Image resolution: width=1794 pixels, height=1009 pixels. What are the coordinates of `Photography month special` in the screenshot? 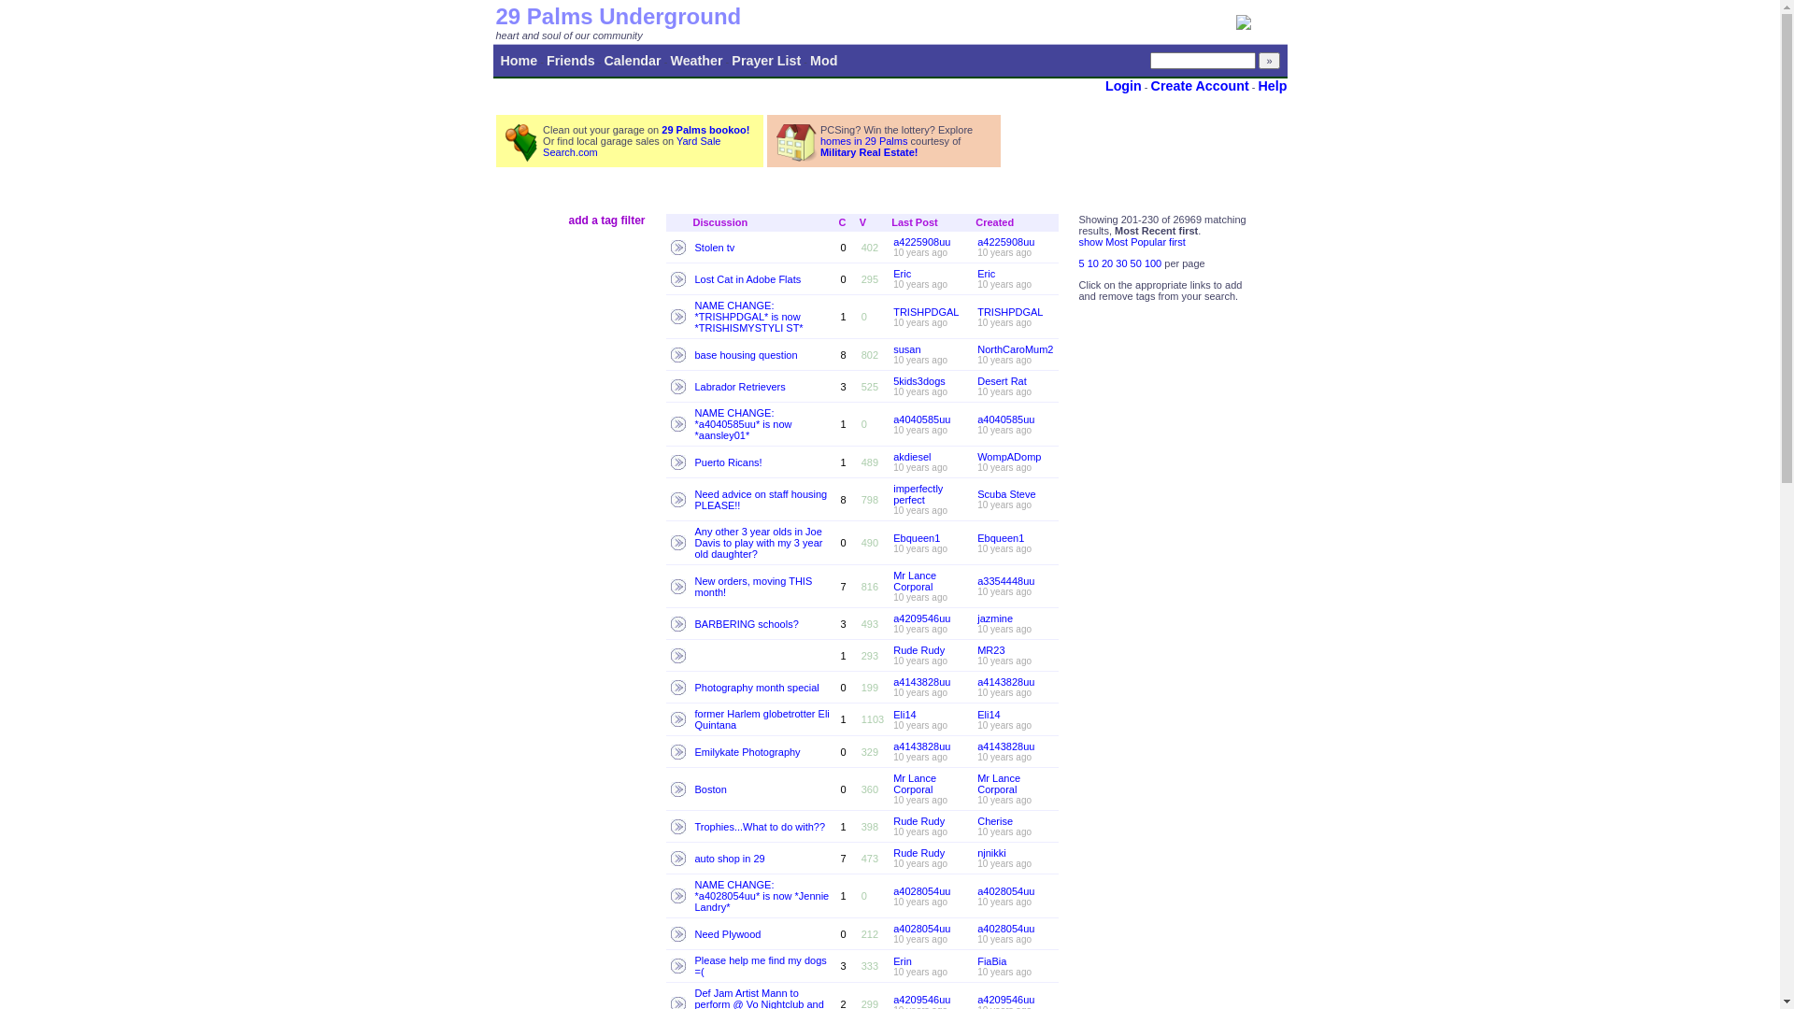 It's located at (757, 688).